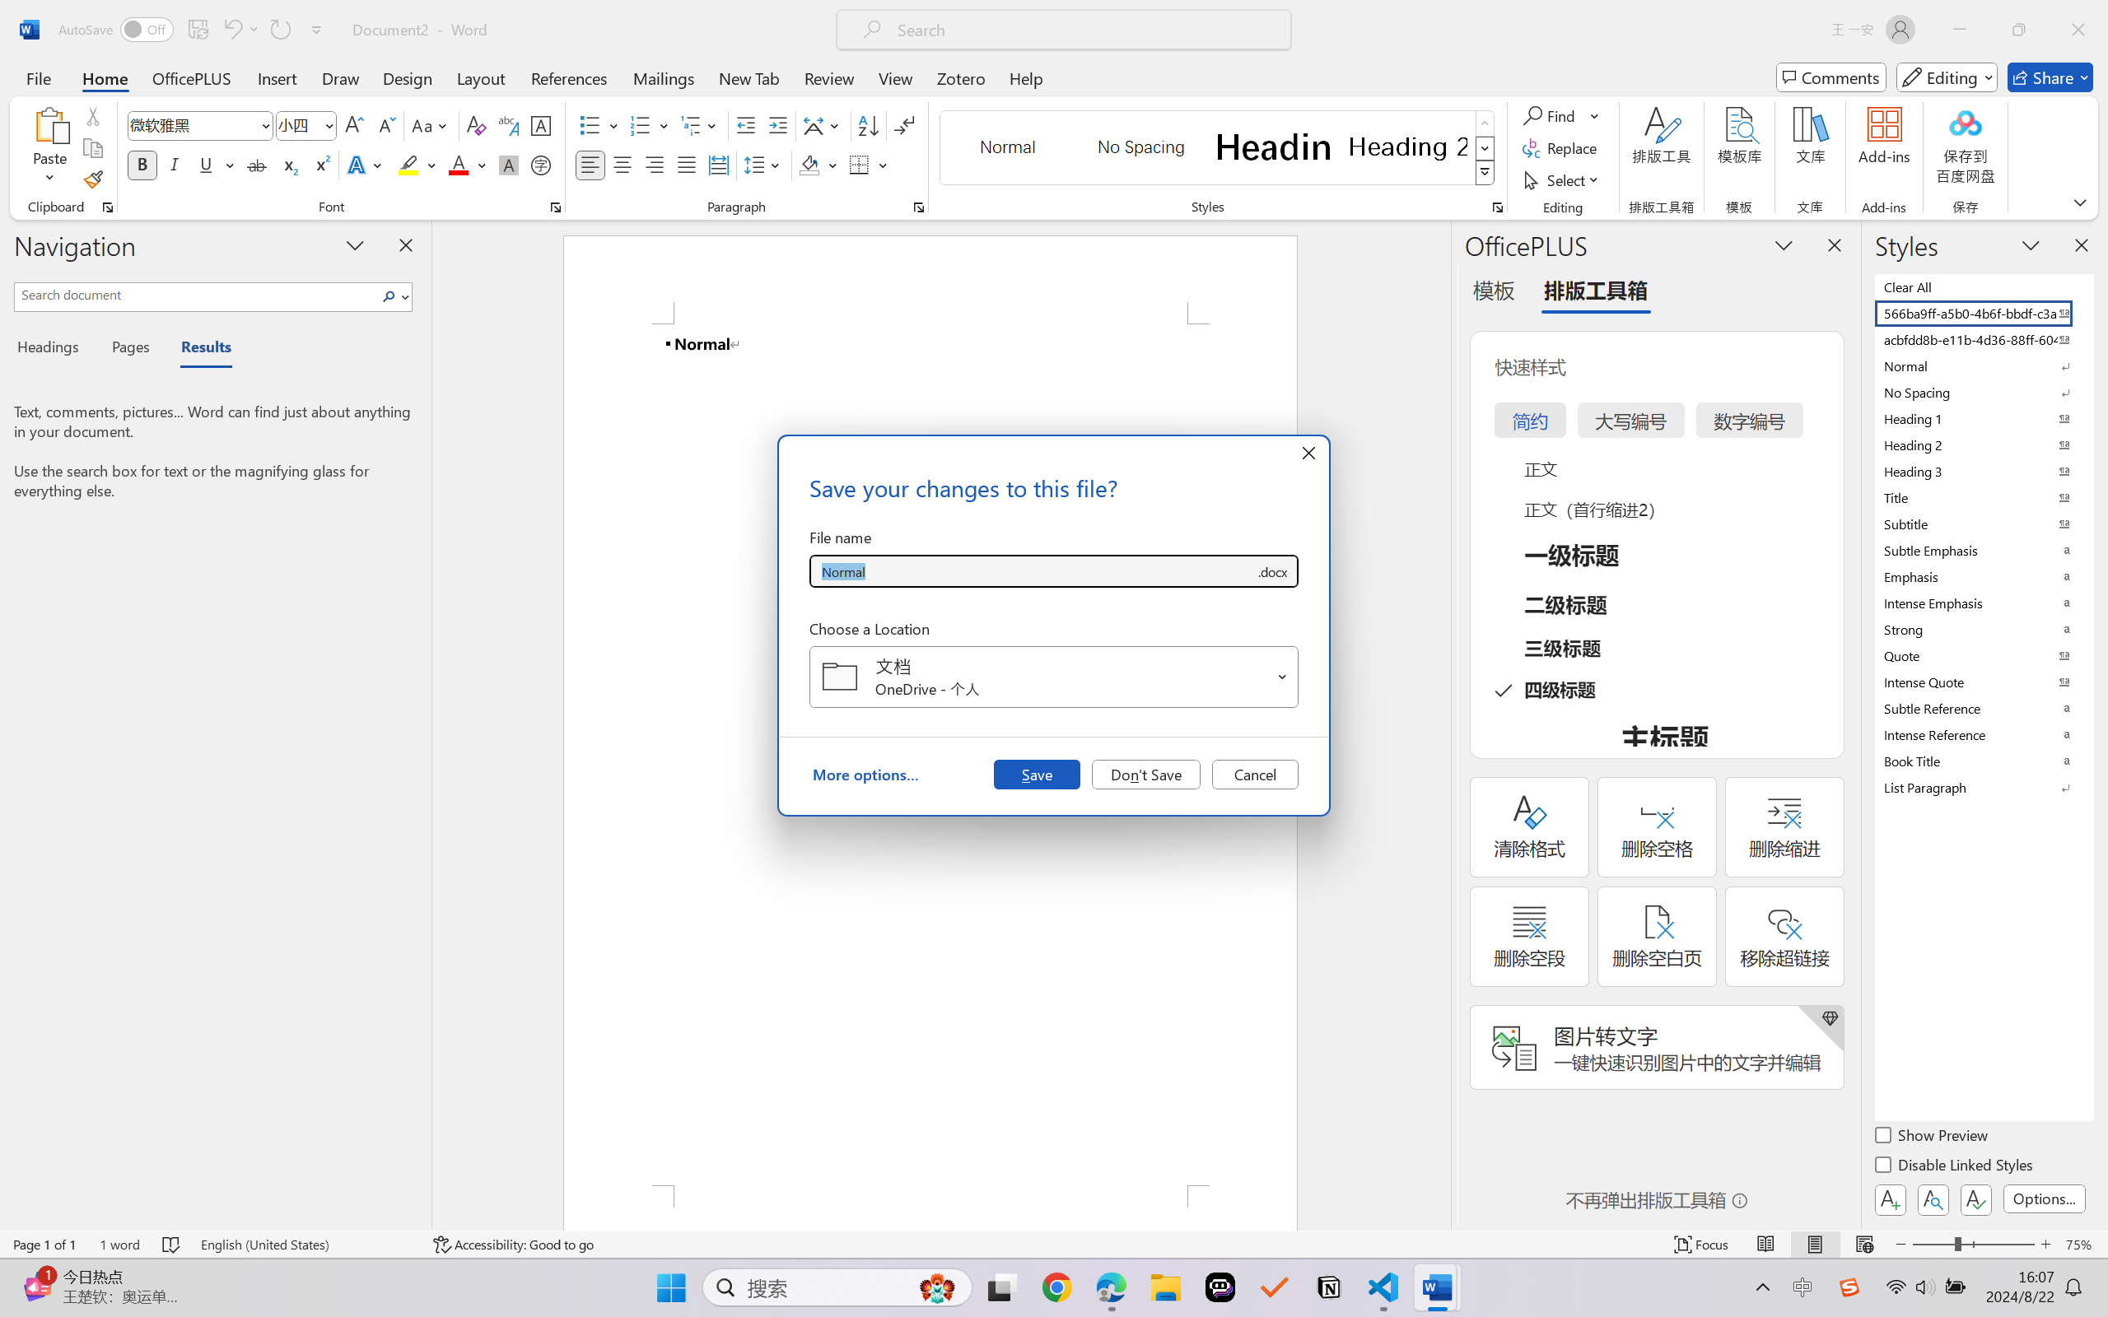 Image resolution: width=2108 pixels, height=1317 pixels. What do you see at coordinates (1983, 392) in the screenshot?
I see `No Spacing` at bounding box center [1983, 392].